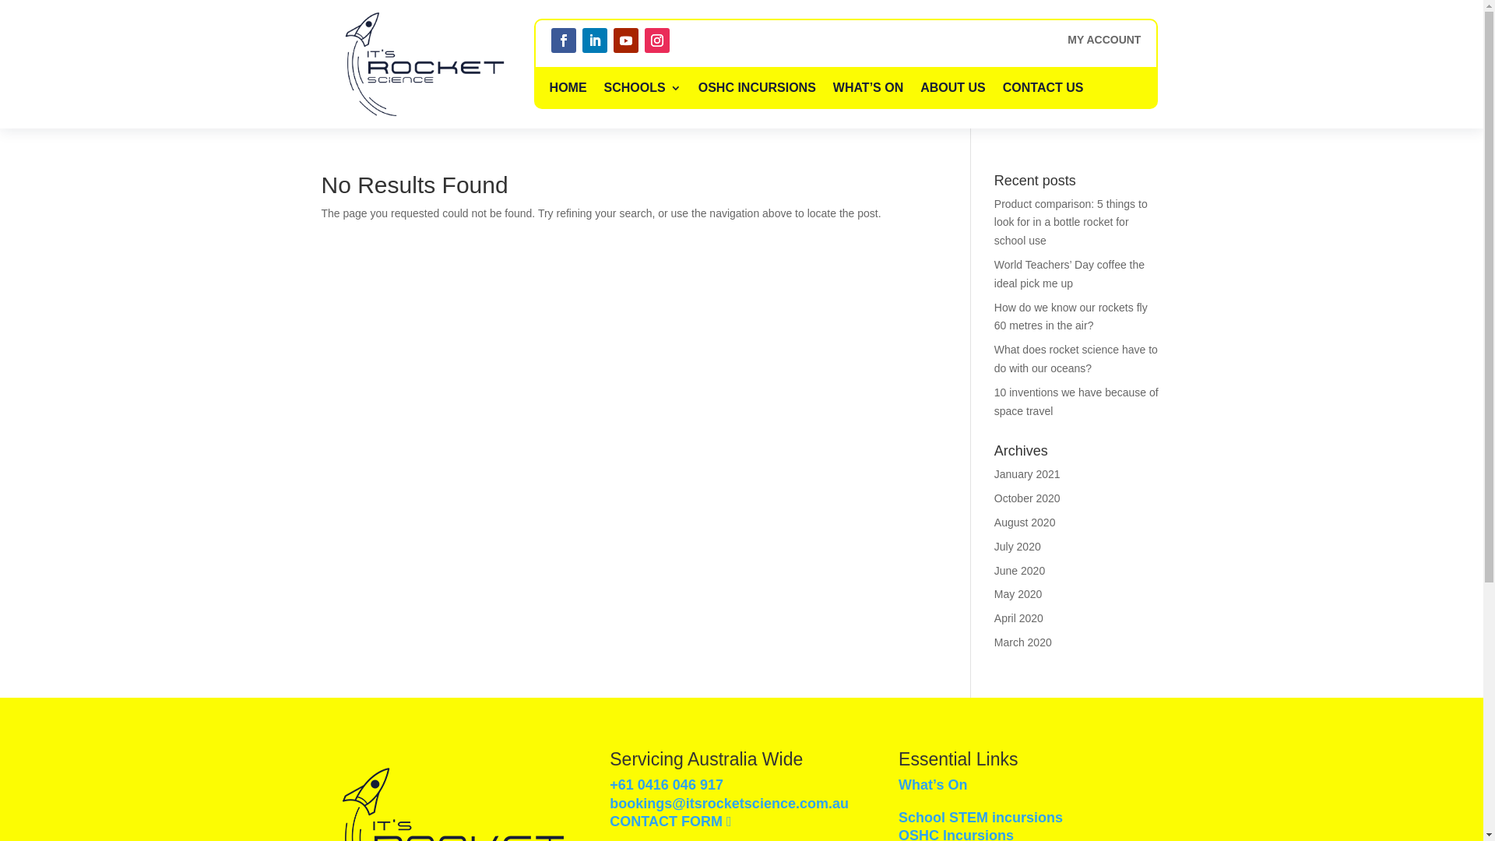 The width and height of the screenshot is (1495, 841). I want to click on January 2021, so click(1028, 474).